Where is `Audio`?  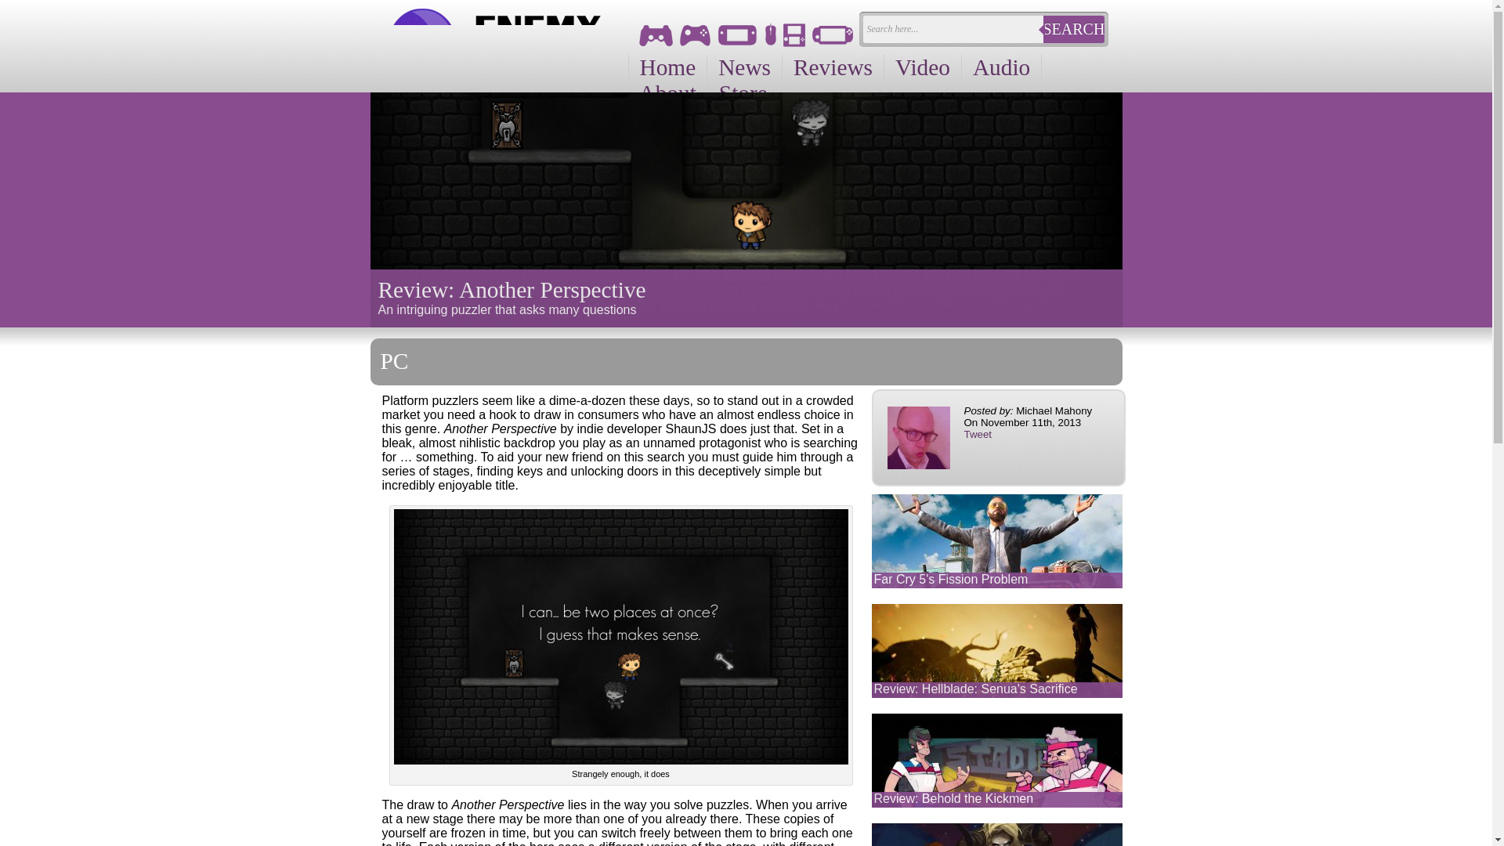
Audio is located at coordinates (1002, 67).